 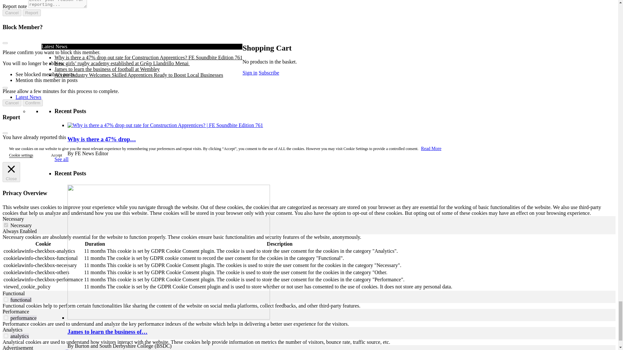 What do you see at coordinates (12, 103) in the screenshot?
I see `Cancel` at bounding box center [12, 103].